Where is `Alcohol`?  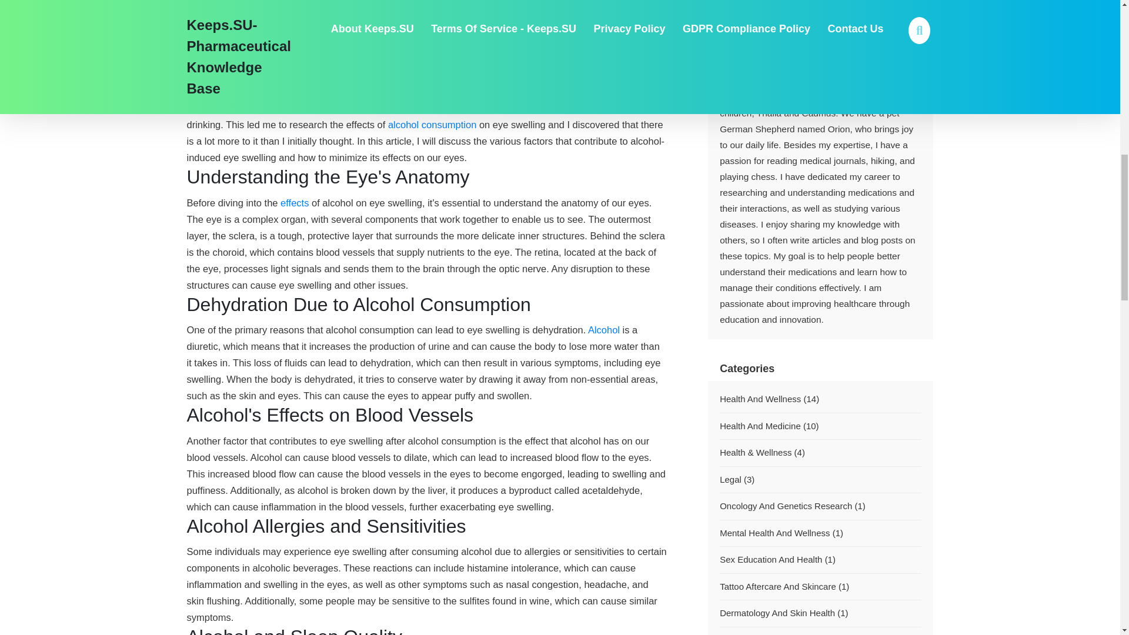 Alcohol is located at coordinates (604, 329).